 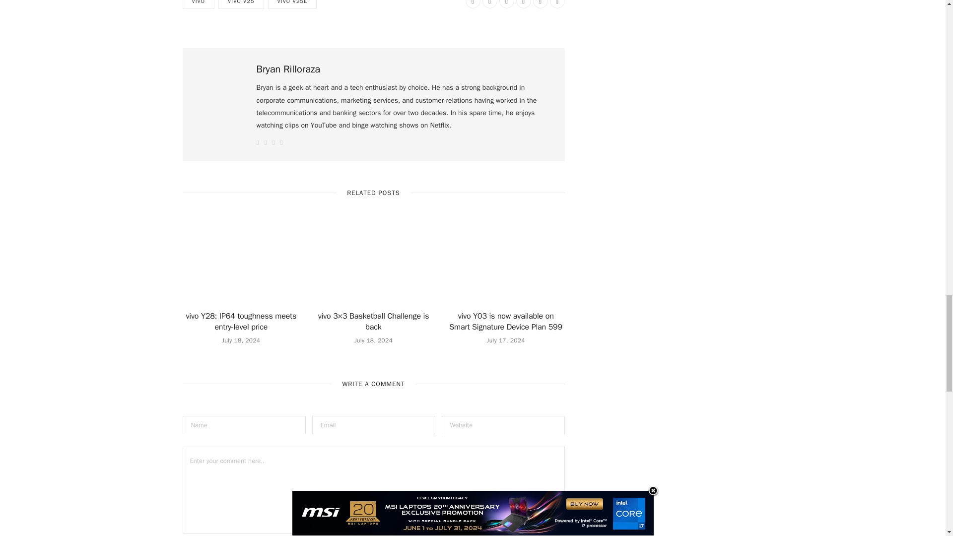 What do you see at coordinates (473, 4) in the screenshot?
I see `Facebook` at bounding box center [473, 4].